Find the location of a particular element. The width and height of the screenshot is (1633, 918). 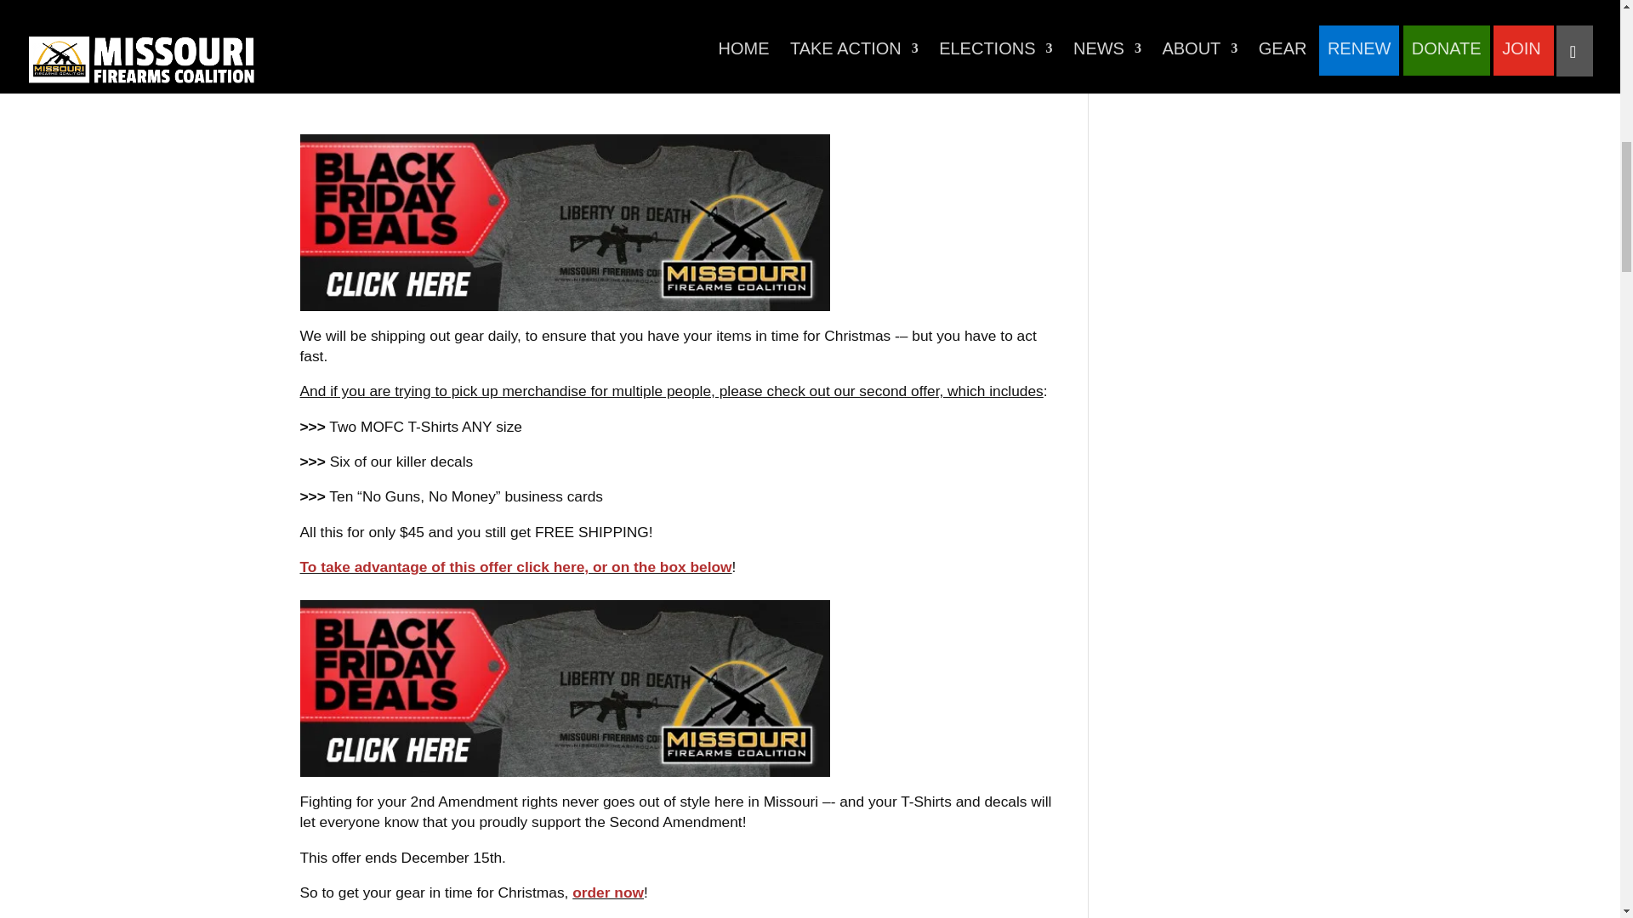

order now is located at coordinates (607, 892).